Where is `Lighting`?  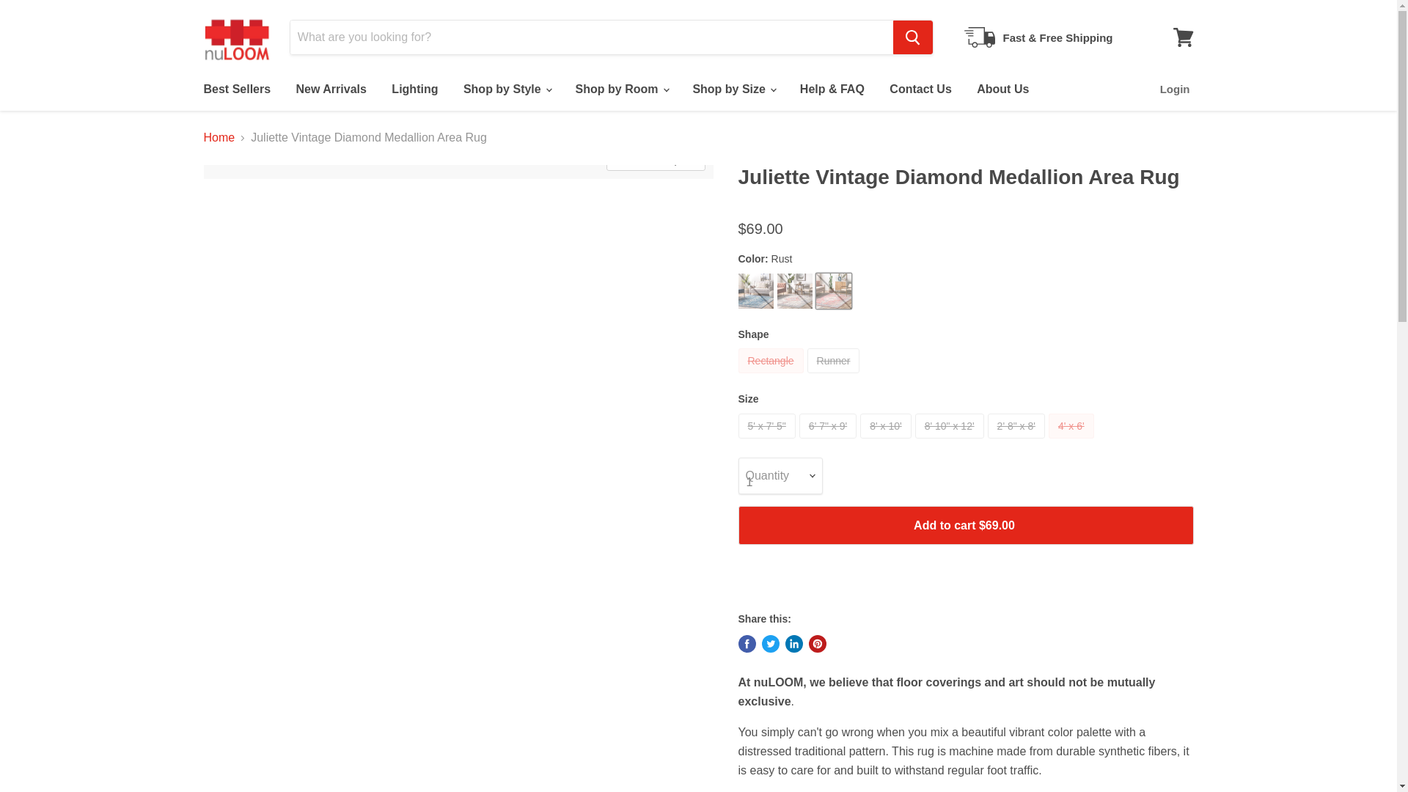 Lighting is located at coordinates (414, 89).